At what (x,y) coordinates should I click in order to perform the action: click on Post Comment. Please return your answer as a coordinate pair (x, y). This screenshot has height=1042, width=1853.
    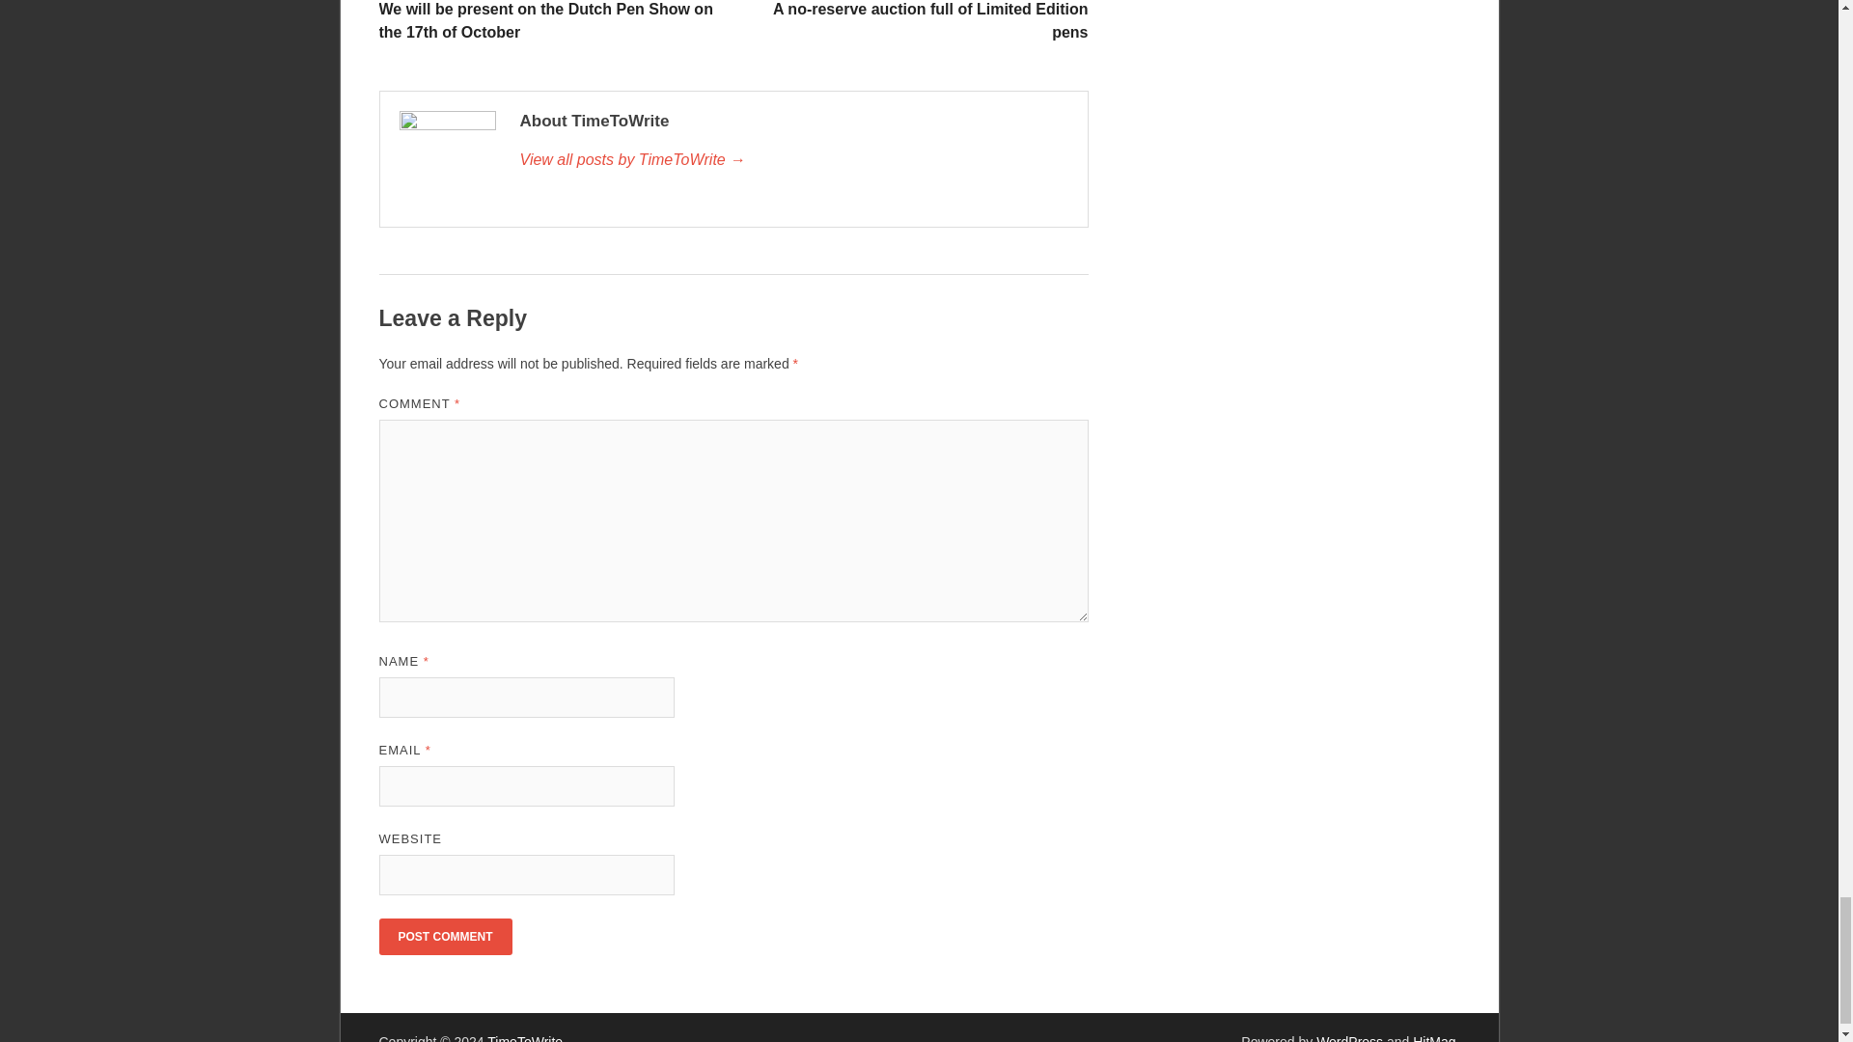
    Looking at the image, I should click on (444, 936).